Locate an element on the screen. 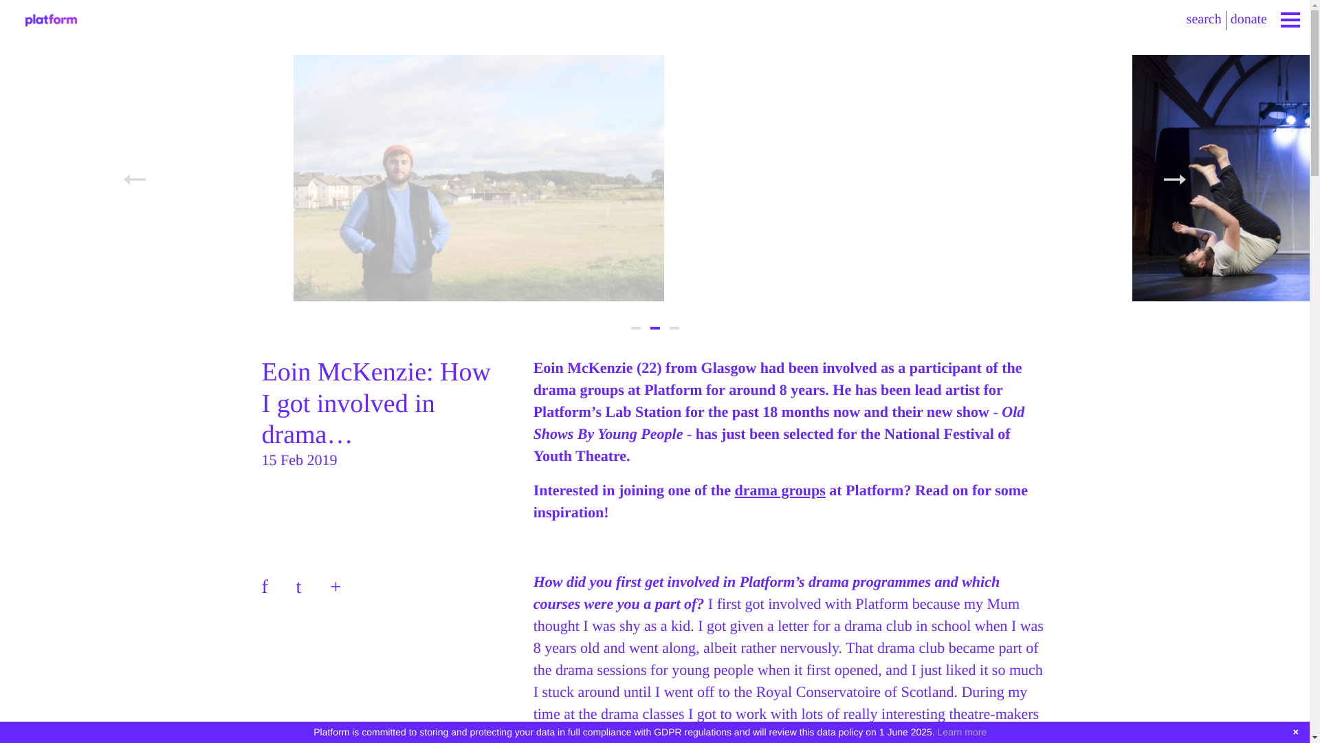 This screenshot has width=1320, height=743. drama groups is located at coordinates (780, 490).